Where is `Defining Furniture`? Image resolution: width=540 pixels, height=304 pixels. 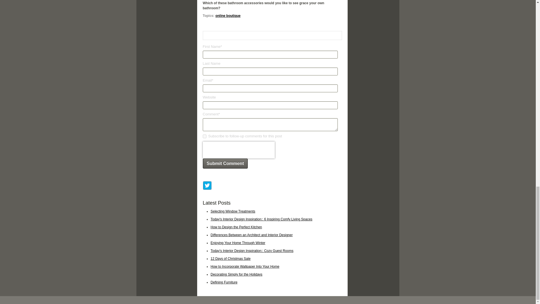 Defining Furniture is located at coordinates (224, 282).